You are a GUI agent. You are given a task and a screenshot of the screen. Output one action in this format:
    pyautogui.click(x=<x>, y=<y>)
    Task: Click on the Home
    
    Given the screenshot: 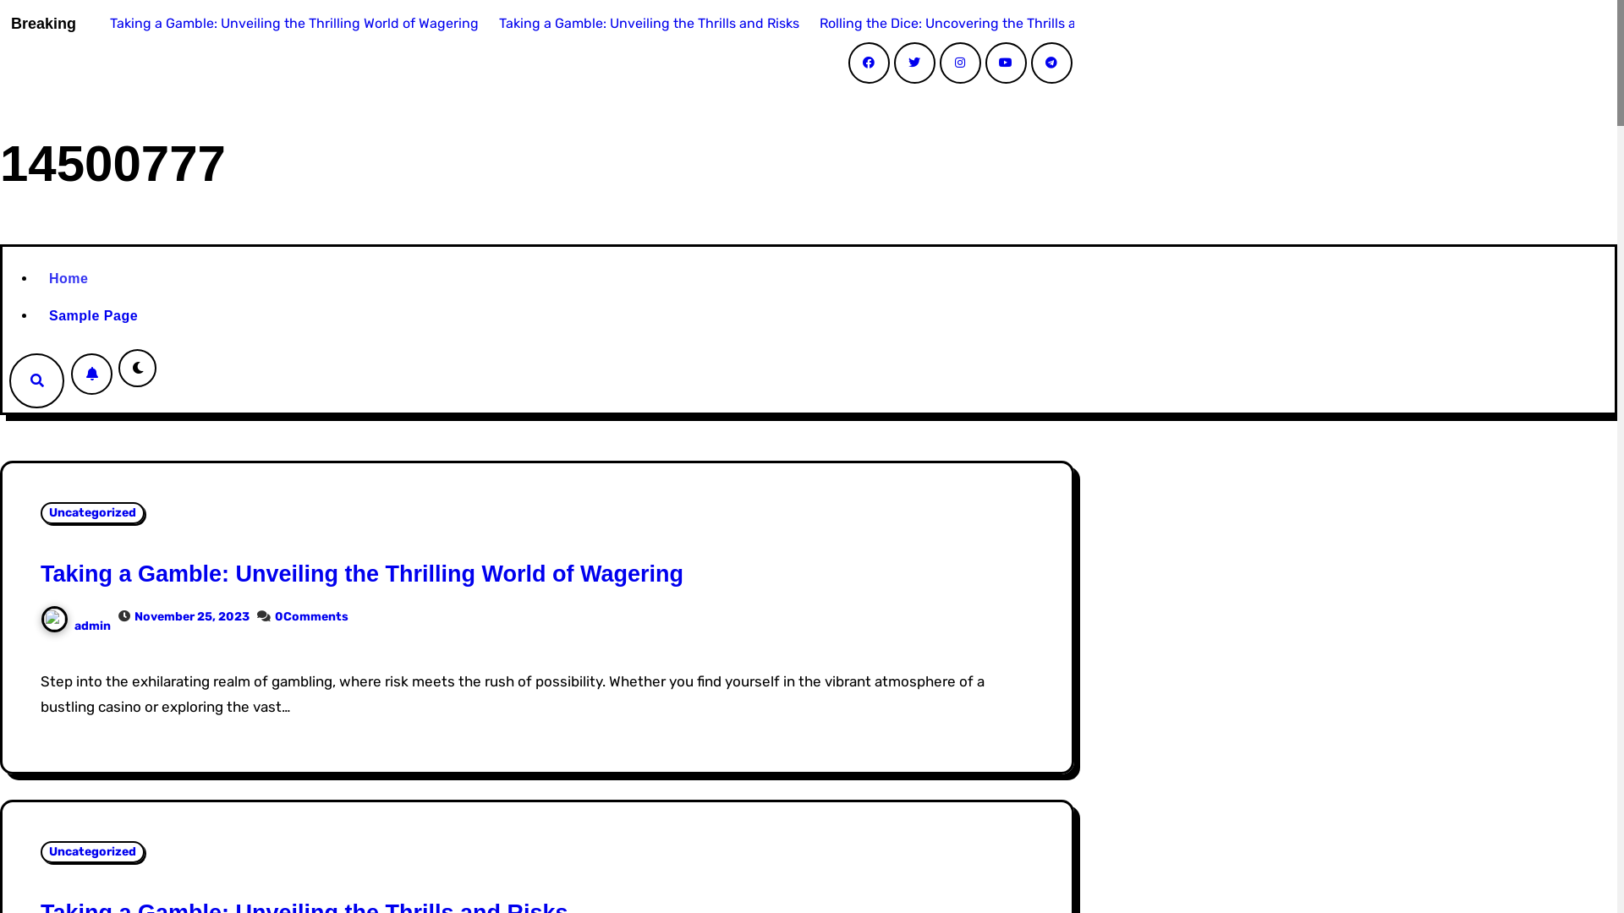 What is the action you would take?
    pyautogui.click(x=557, y=279)
    